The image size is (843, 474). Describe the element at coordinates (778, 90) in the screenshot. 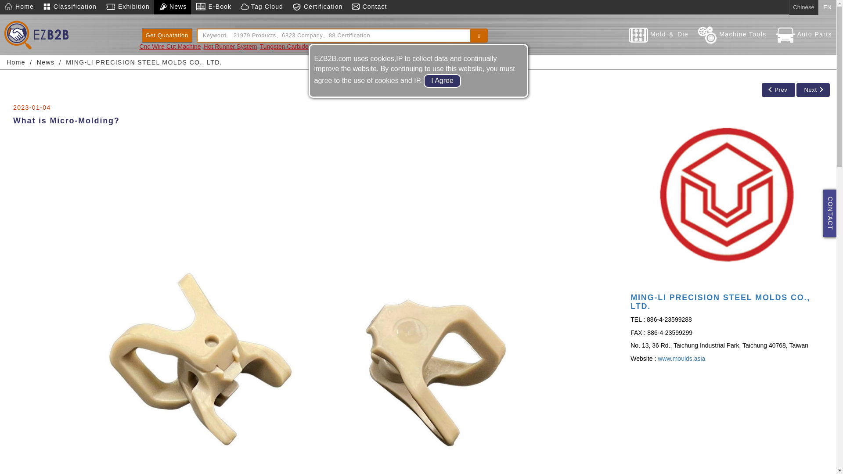

I see `Prev` at that location.